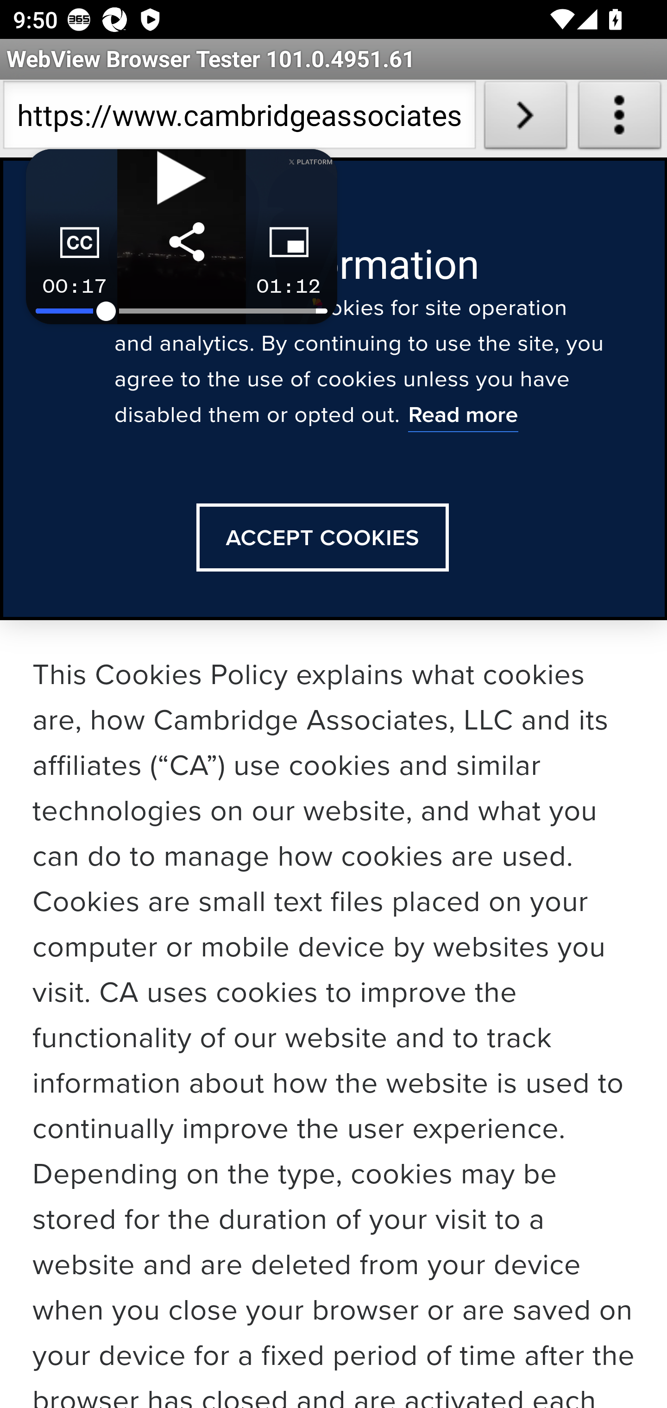  What do you see at coordinates (322, 538) in the screenshot?
I see `ACCEPT COOKIES` at bounding box center [322, 538].